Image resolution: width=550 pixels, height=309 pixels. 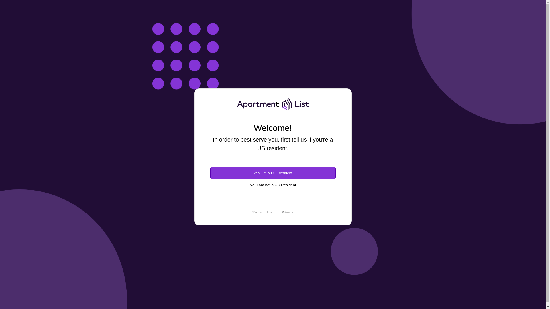 I want to click on No, I am not a US Resident, so click(x=273, y=185).